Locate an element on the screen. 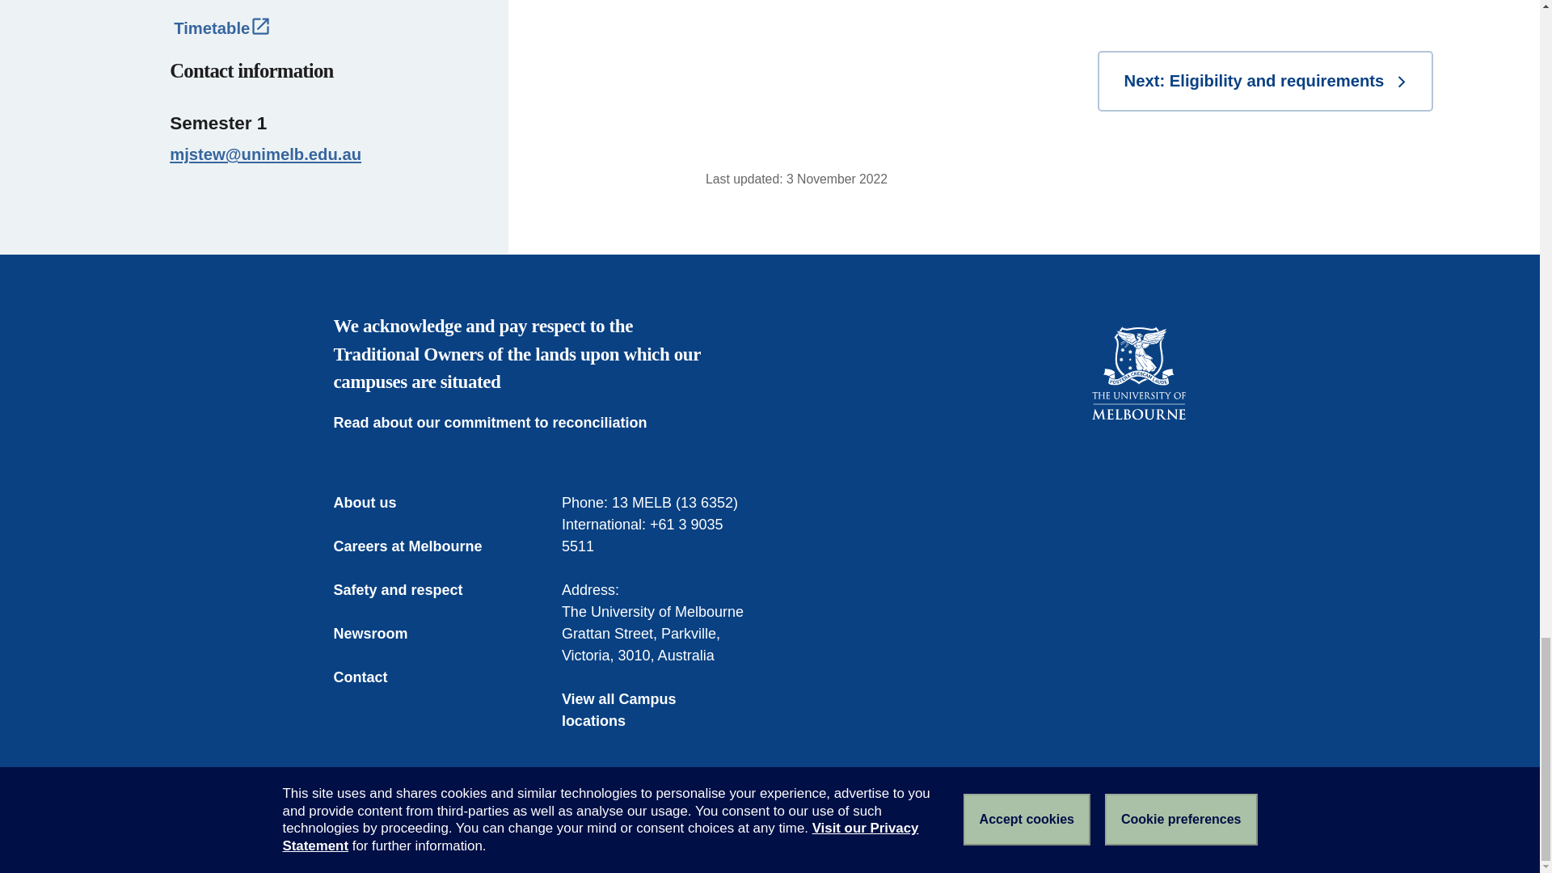 The height and width of the screenshot is (873, 1552). Next: Eligibility and requirements is located at coordinates (1264, 81).